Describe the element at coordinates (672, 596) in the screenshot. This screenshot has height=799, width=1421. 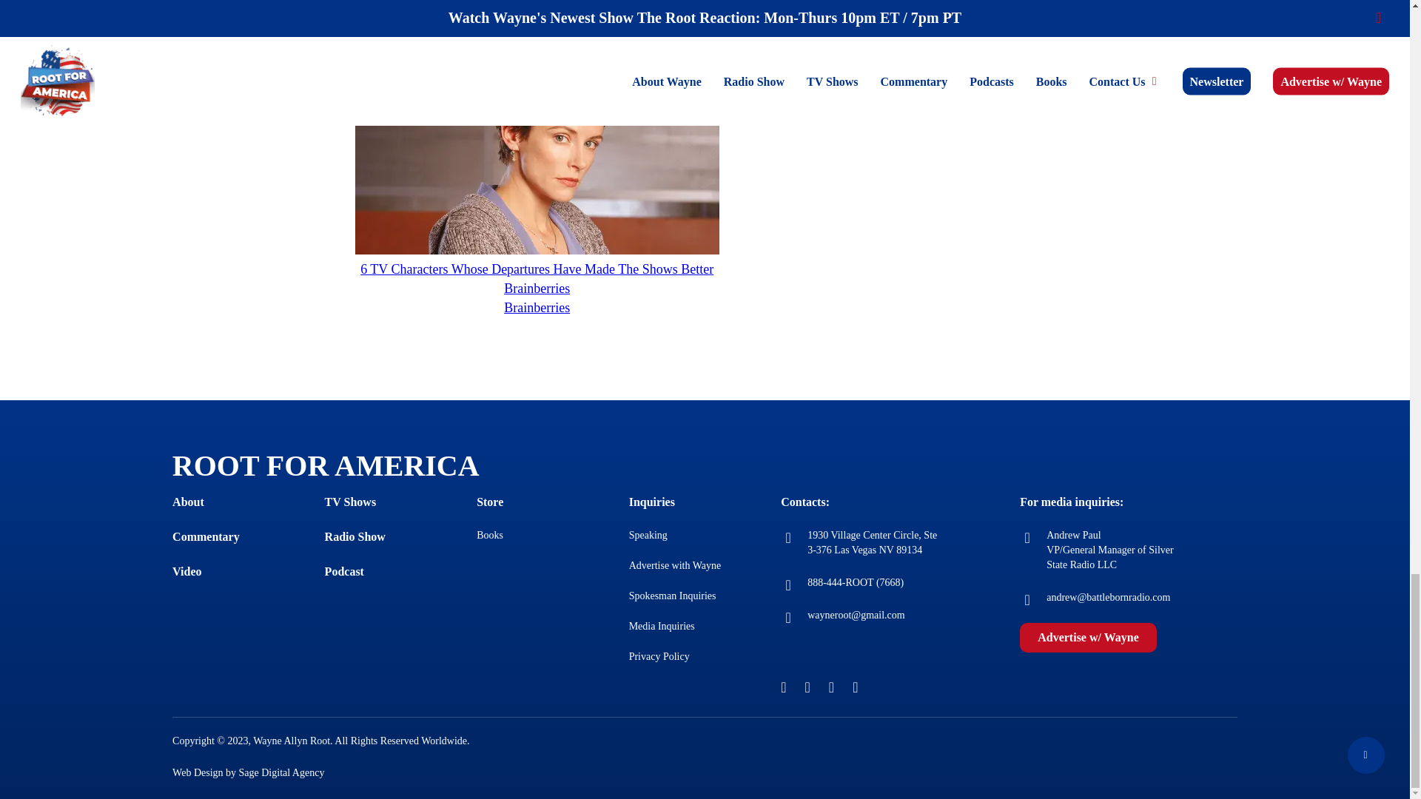
I see `Spokesman Inquiries` at that location.